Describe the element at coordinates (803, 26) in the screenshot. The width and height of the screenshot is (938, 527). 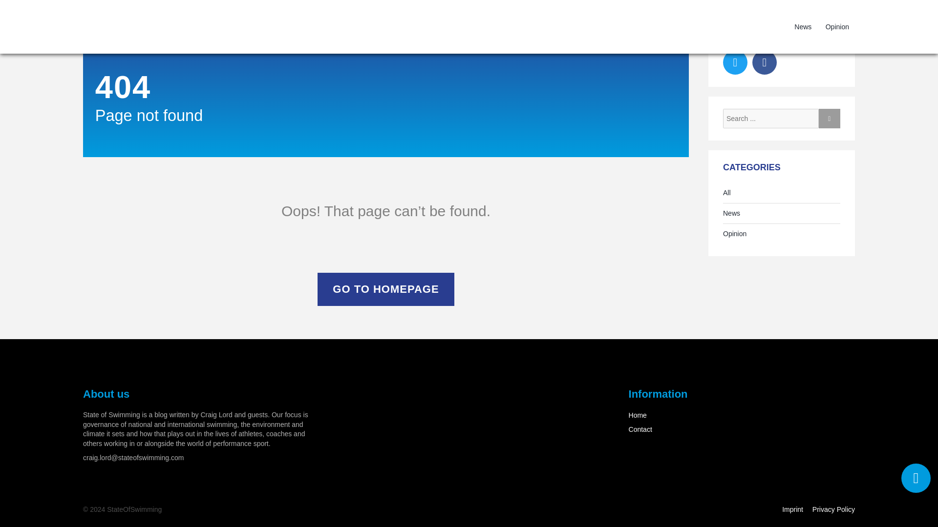
I see `News` at that location.